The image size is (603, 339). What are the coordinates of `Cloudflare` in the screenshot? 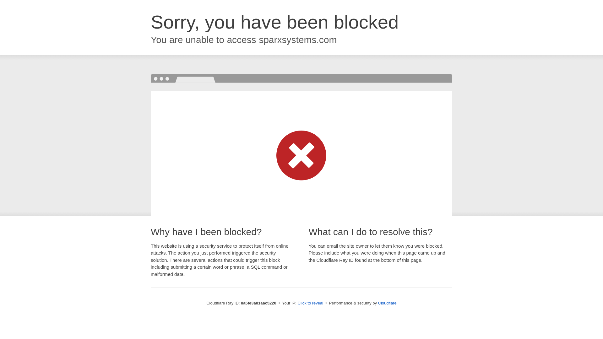 It's located at (387, 303).